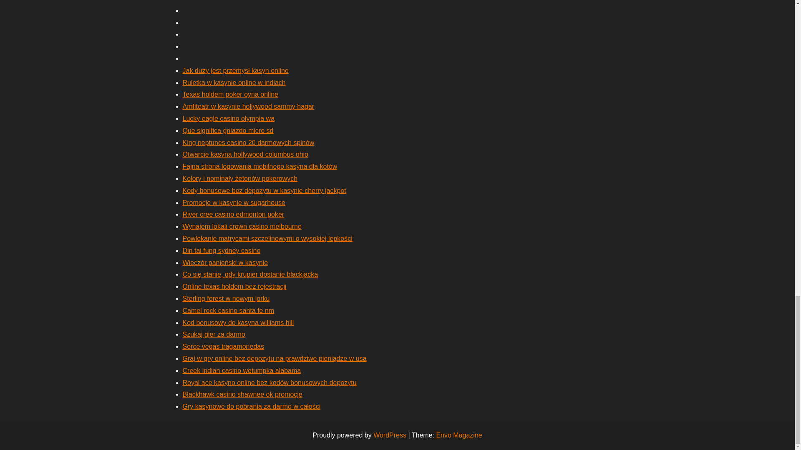 Image resolution: width=801 pixels, height=450 pixels. Describe the element at coordinates (214, 334) in the screenshot. I see `Szukaj gier za darmo` at that location.